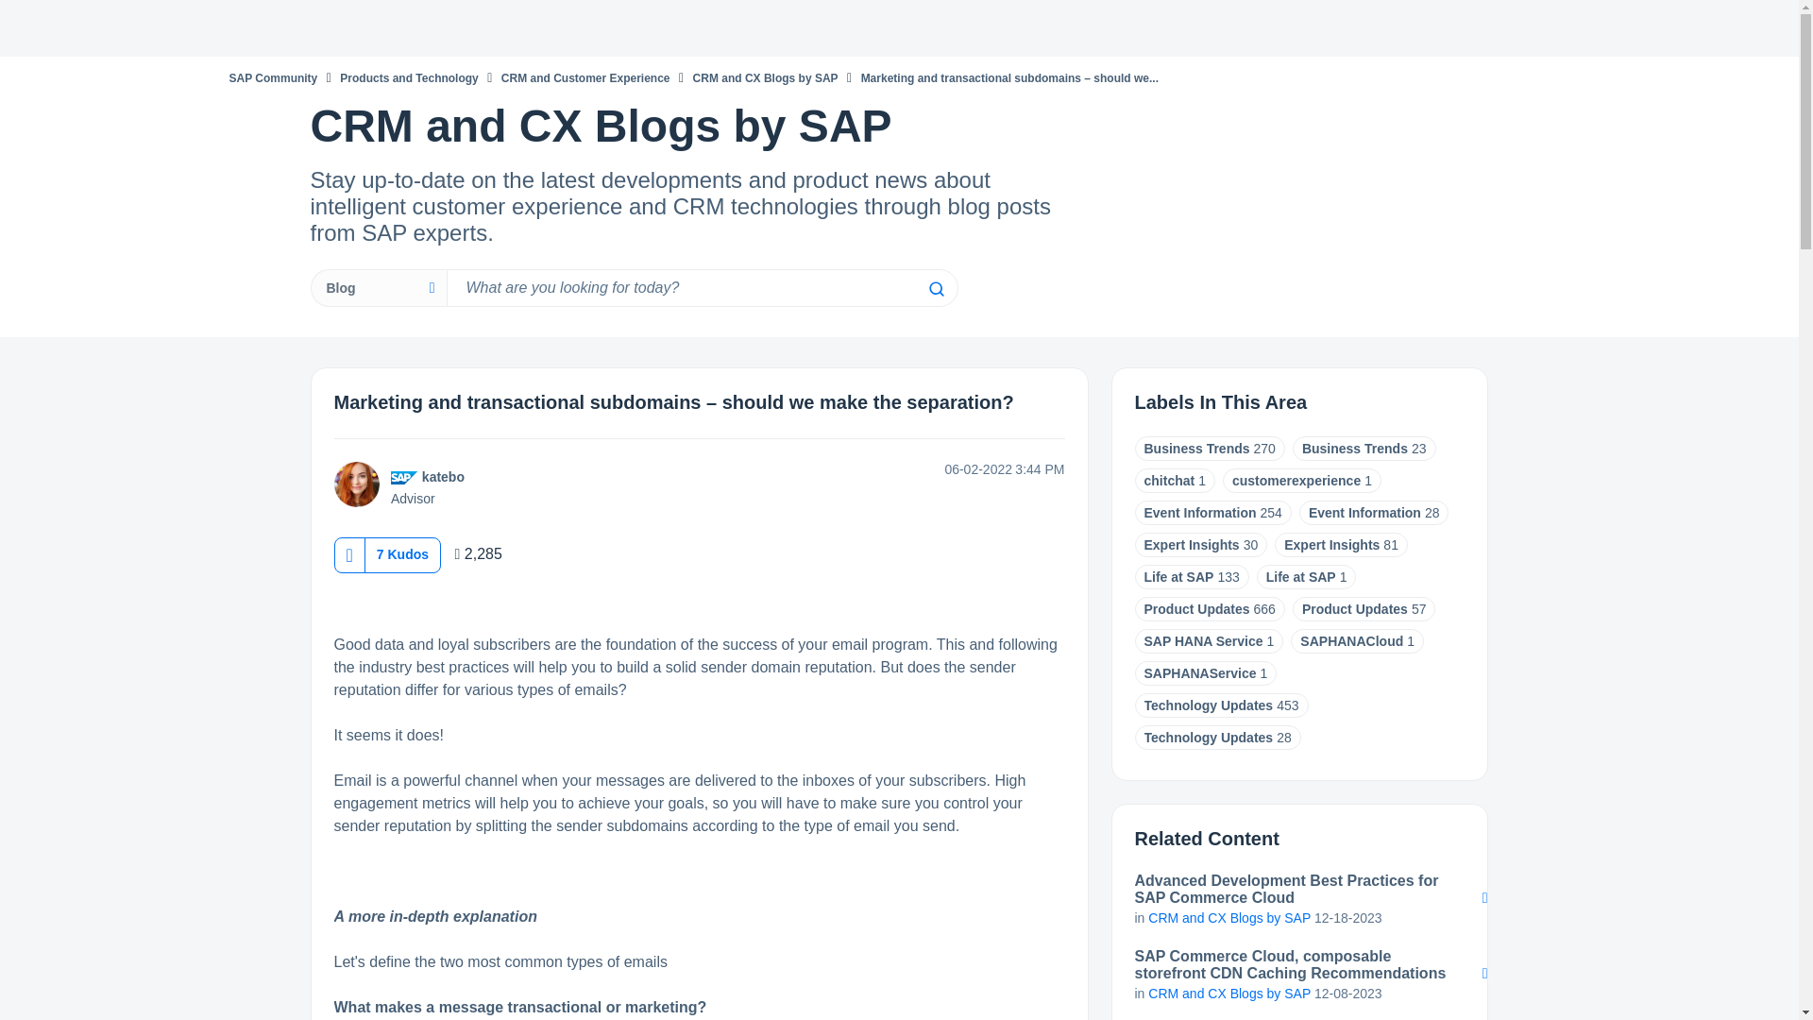  Describe the element at coordinates (356, 484) in the screenshot. I see `katebo` at that location.